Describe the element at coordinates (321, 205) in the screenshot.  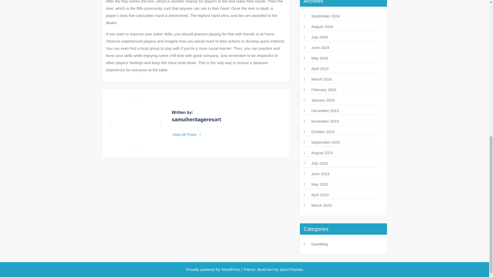
I see `March 2023` at that location.